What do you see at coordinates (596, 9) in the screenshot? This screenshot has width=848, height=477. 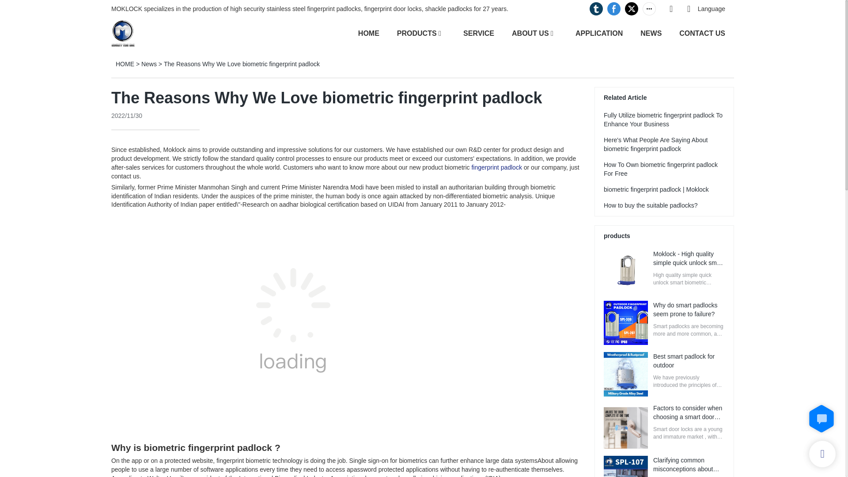 I see `tumblr` at bounding box center [596, 9].